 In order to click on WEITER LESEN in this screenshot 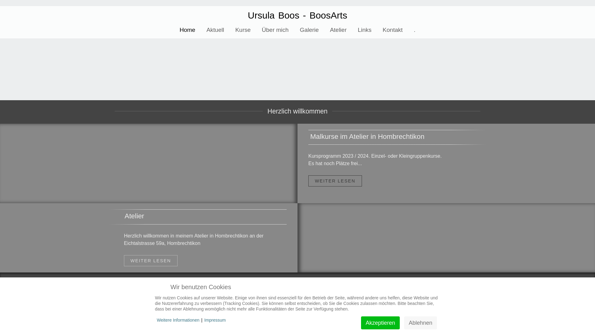, I will do `click(335, 181)`.